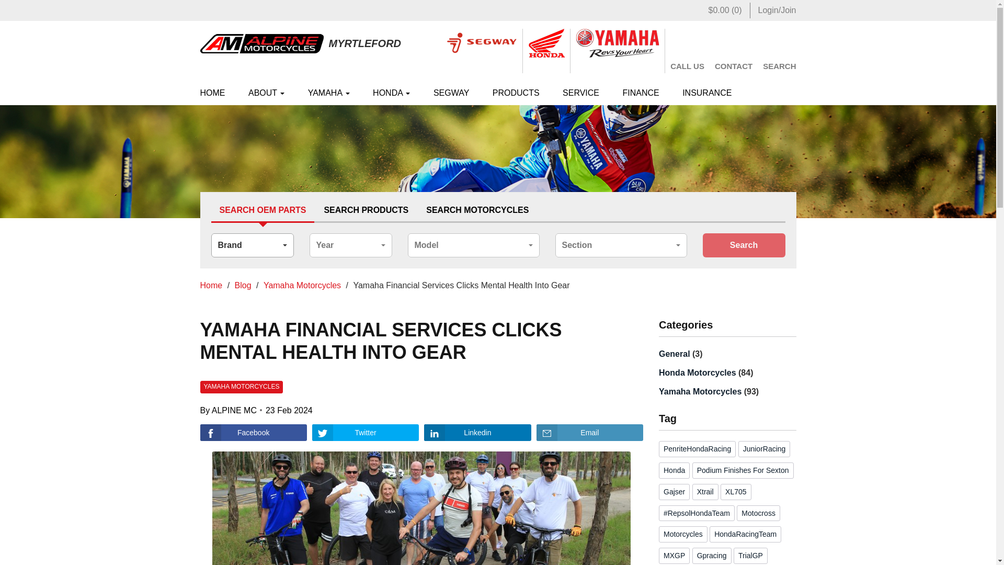  What do you see at coordinates (474, 245) in the screenshot?
I see `Model` at bounding box center [474, 245].